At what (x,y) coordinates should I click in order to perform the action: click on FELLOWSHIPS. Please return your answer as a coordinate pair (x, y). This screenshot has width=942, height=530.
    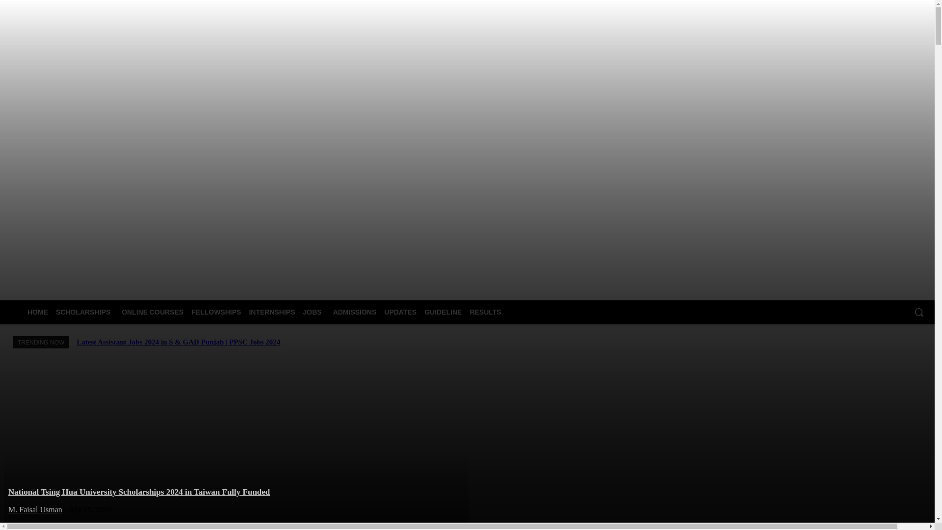
    Looking at the image, I should click on (216, 312).